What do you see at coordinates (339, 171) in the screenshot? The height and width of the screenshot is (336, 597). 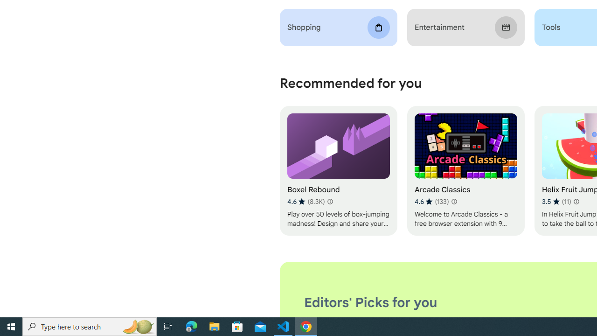 I see `Boxel Rebound` at bounding box center [339, 171].